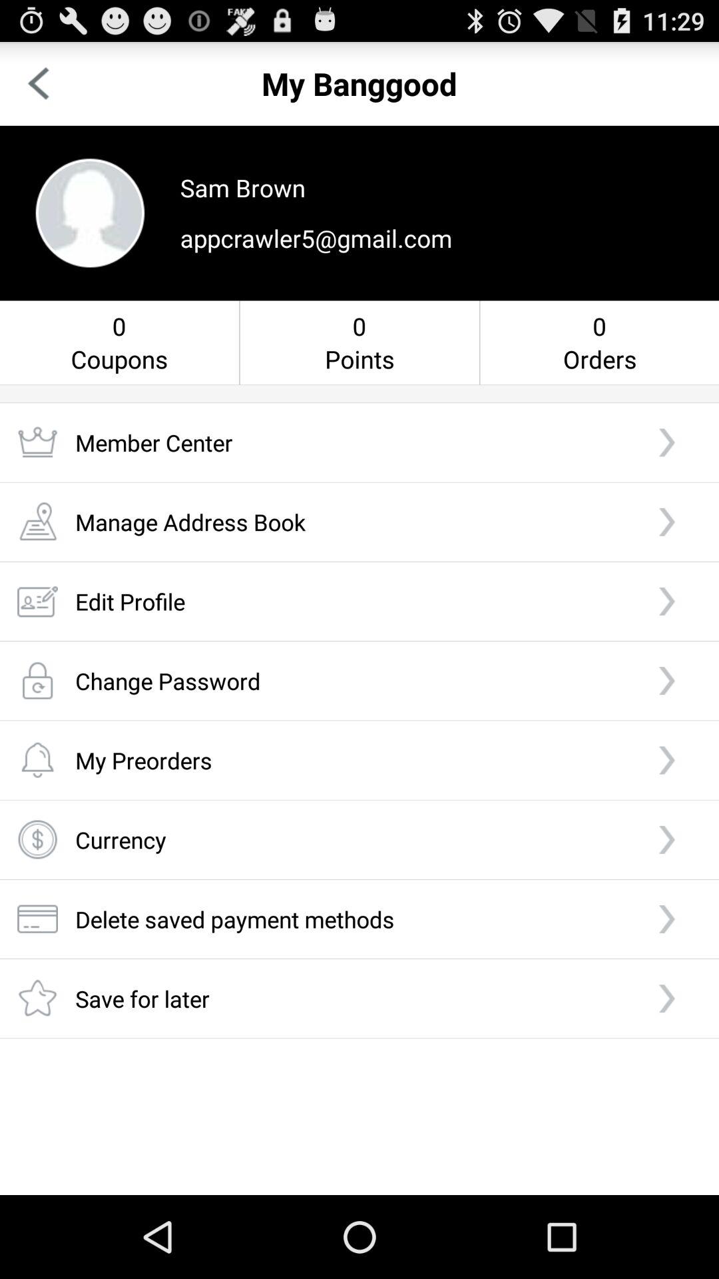  I want to click on go to profile, so click(90, 213).